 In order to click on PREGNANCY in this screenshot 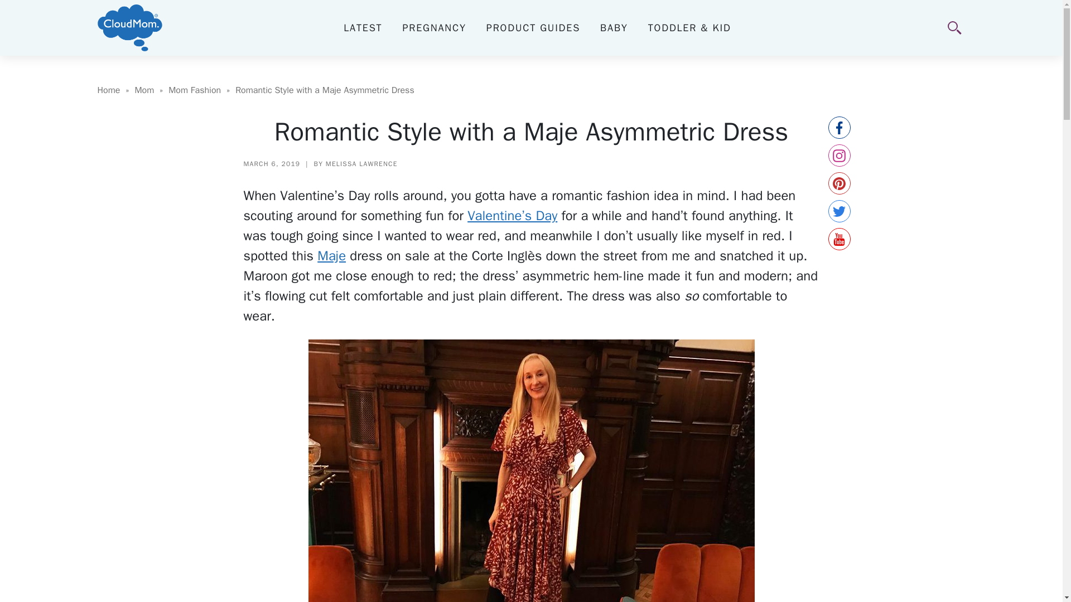, I will do `click(434, 27)`.